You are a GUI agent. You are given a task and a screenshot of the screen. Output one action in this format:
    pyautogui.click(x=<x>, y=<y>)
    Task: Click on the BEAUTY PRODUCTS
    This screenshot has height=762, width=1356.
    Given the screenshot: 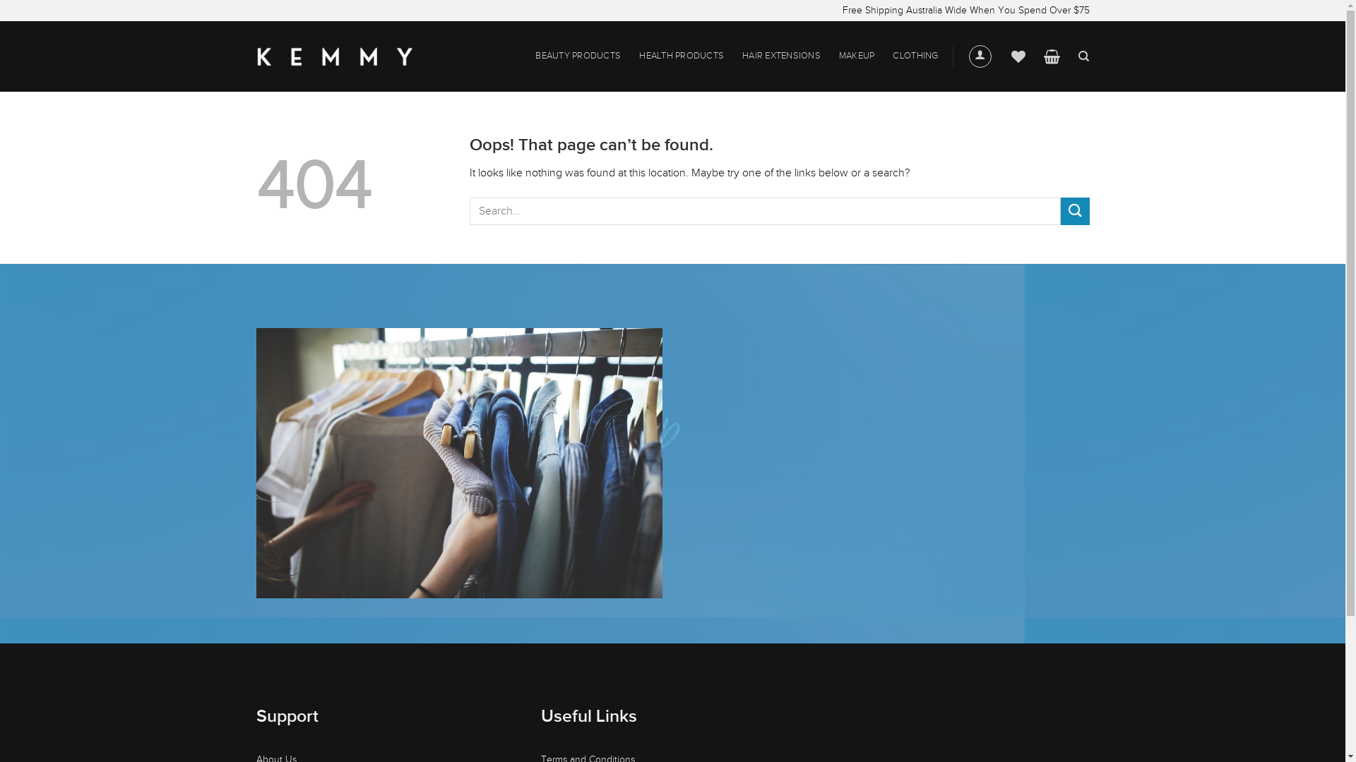 What is the action you would take?
    pyautogui.click(x=578, y=56)
    